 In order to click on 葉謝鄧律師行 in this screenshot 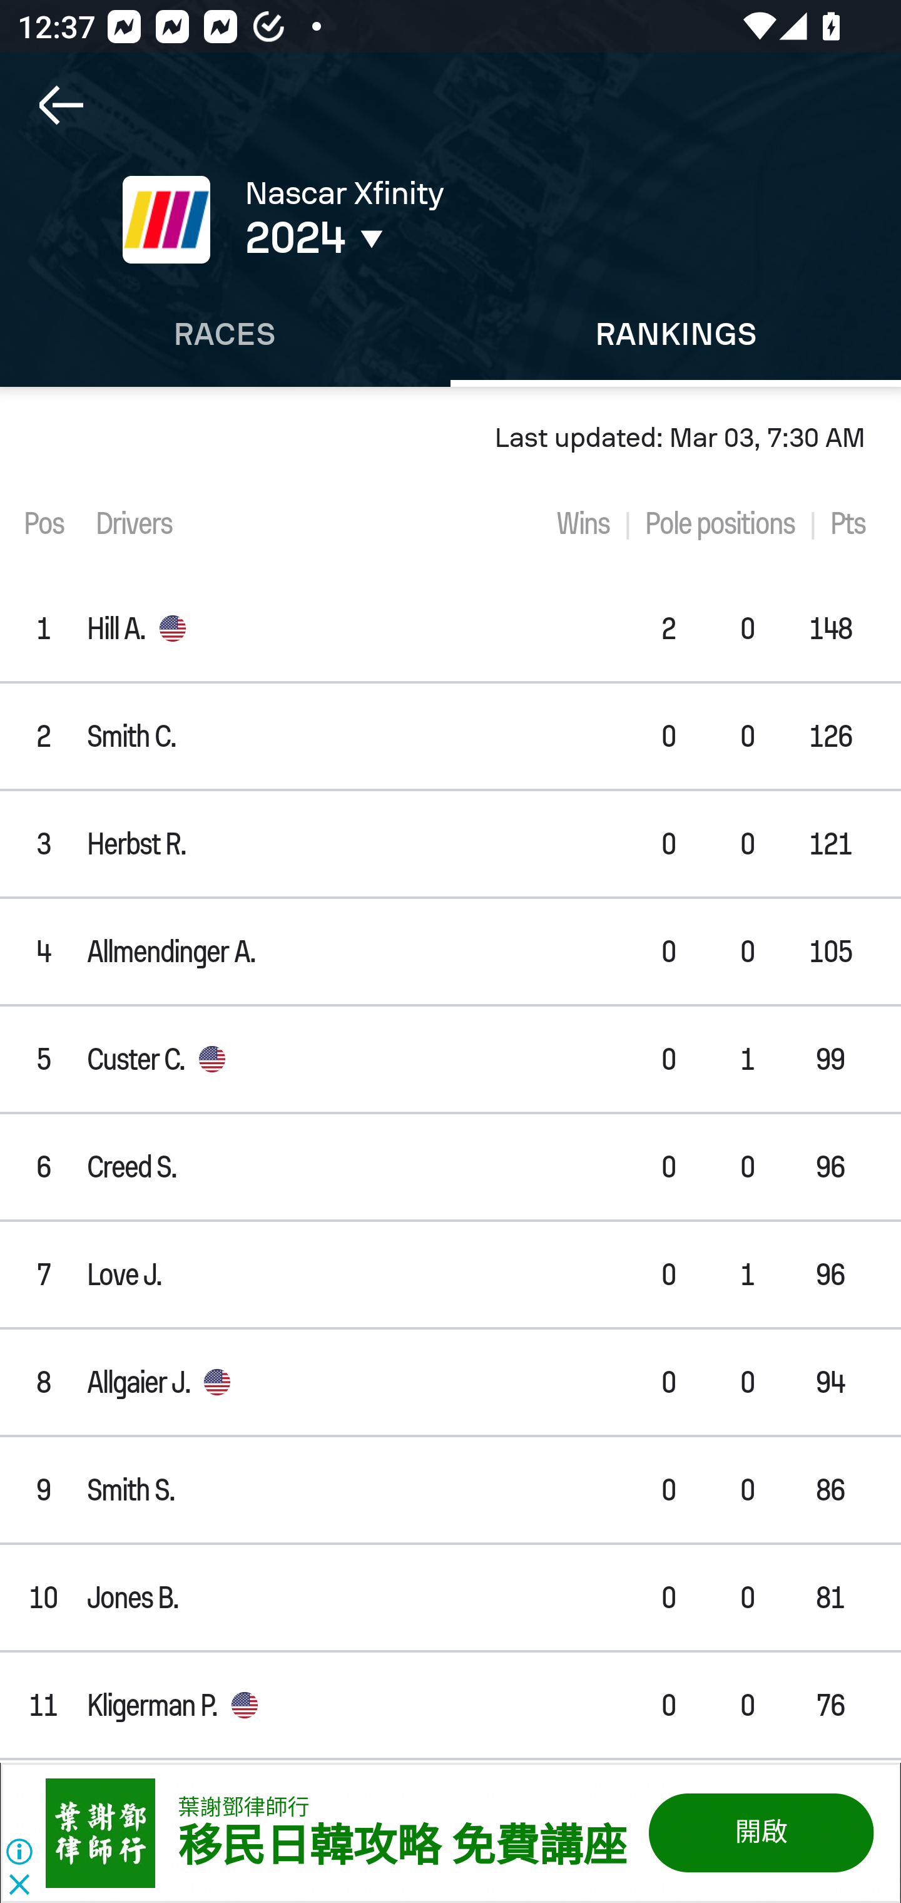, I will do `click(243, 1807)`.